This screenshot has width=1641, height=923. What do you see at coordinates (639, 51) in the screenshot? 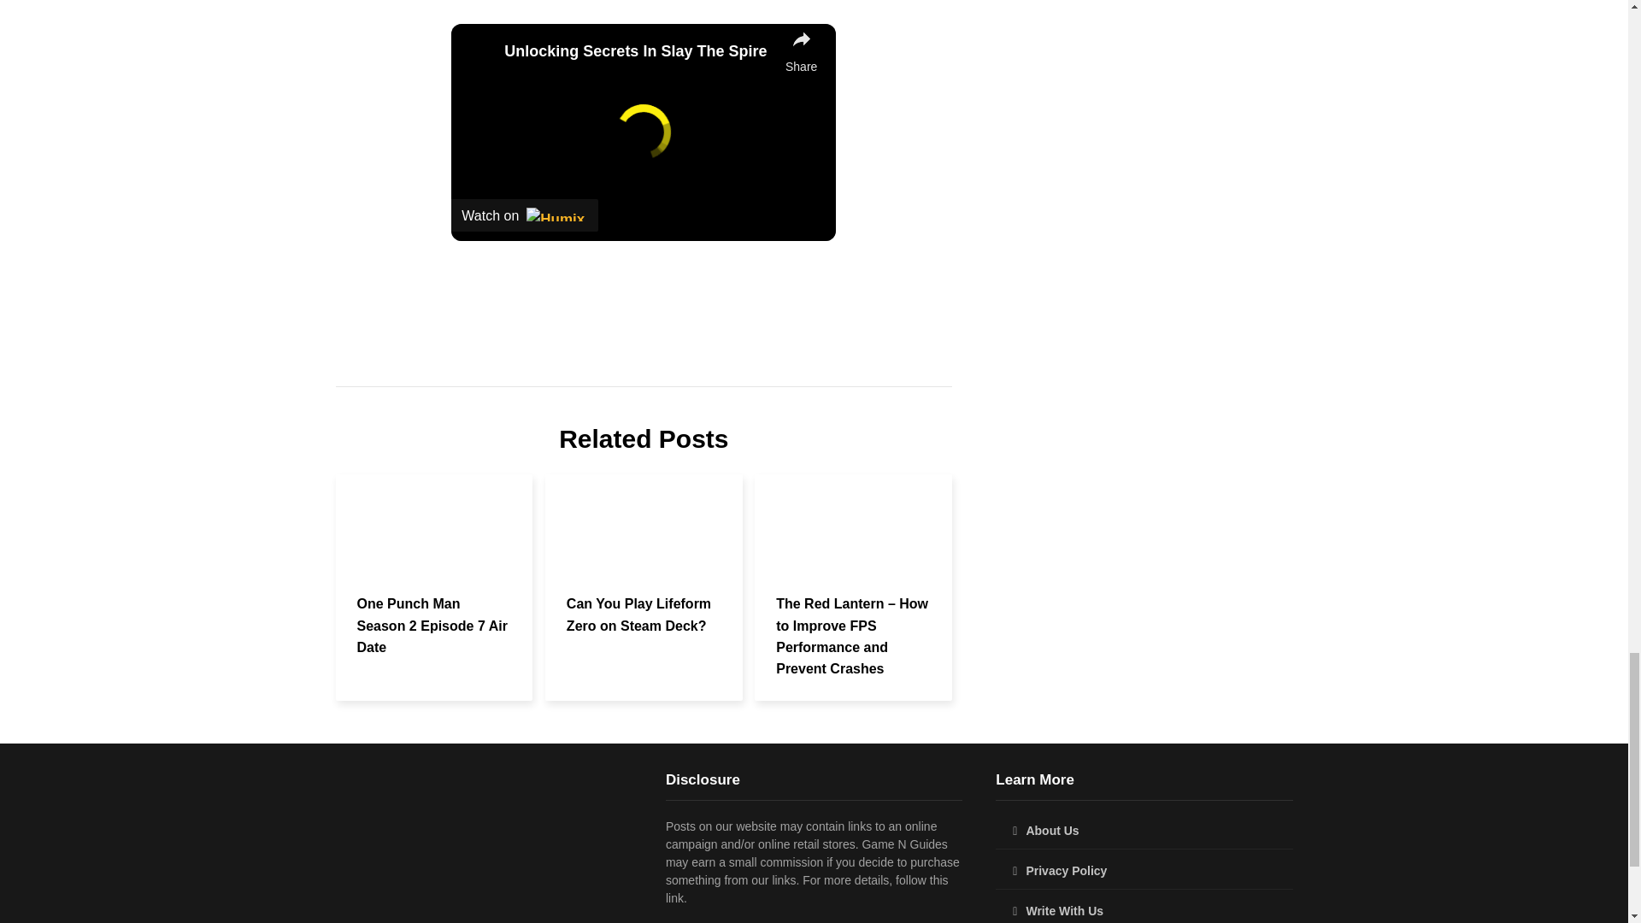
I see `Unlocking Secrets In Slay The Spire` at bounding box center [639, 51].